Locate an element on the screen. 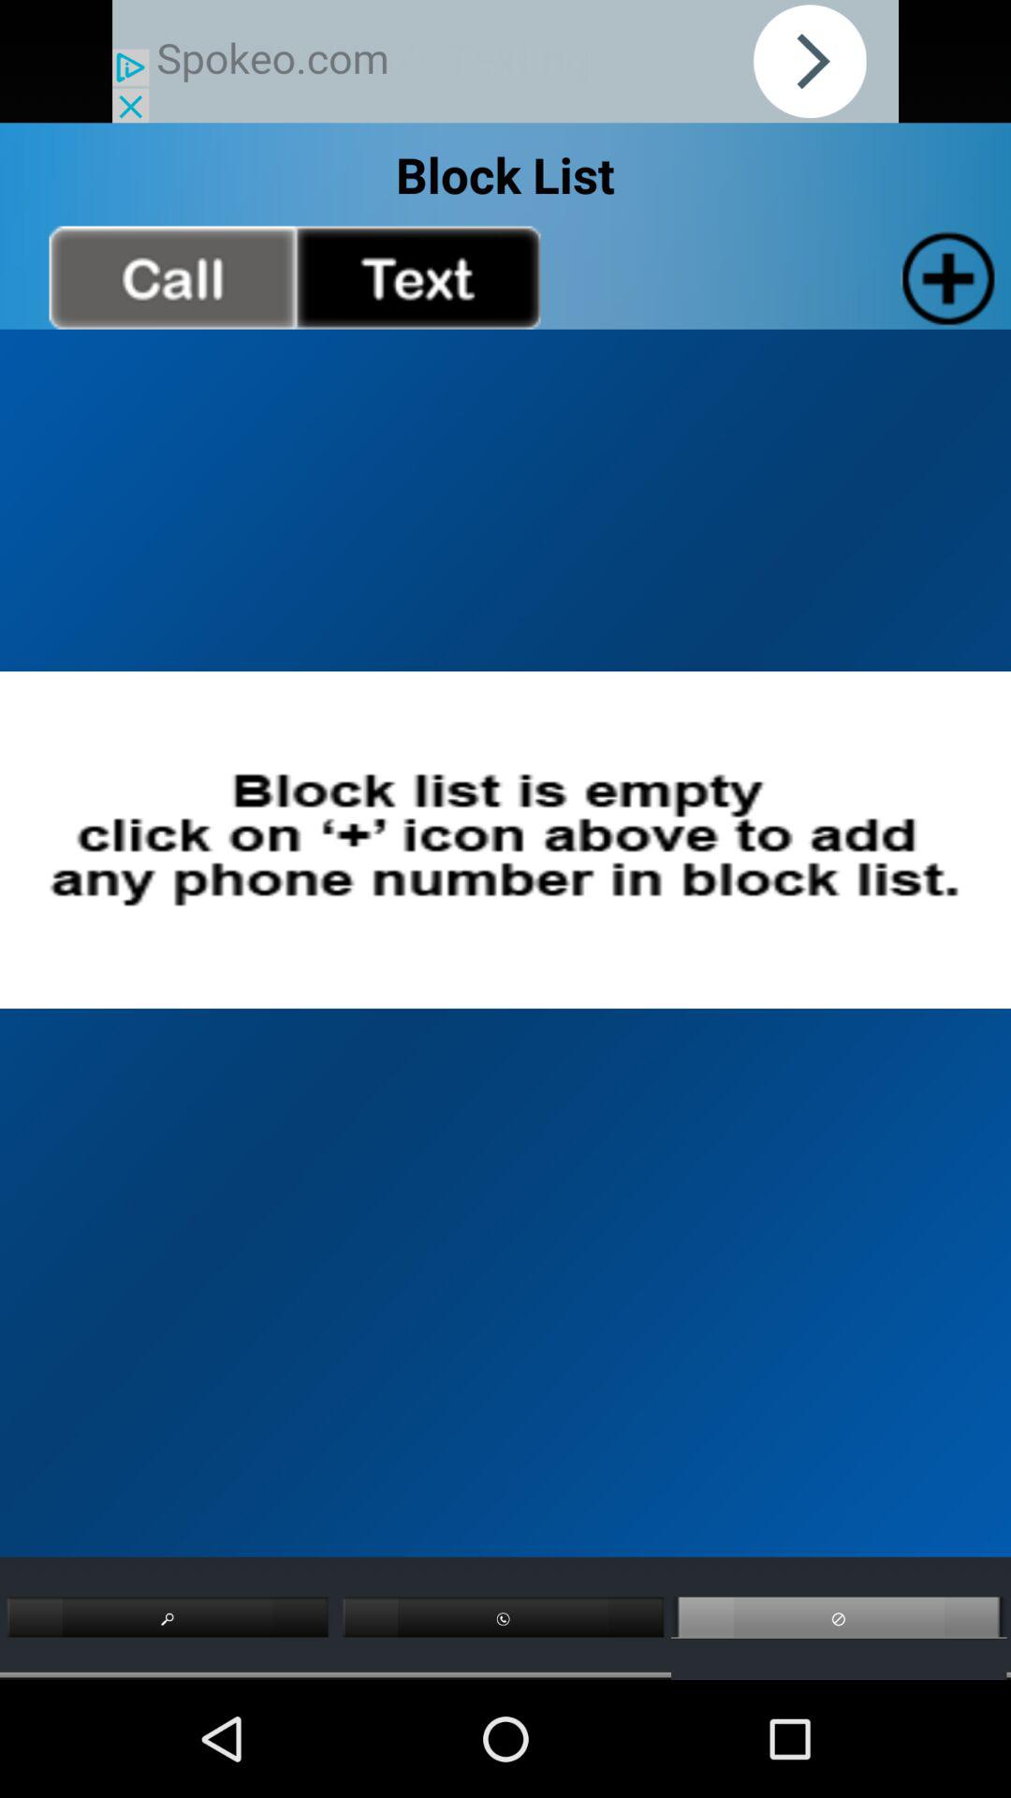 This screenshot has width=1011, height=1798. go to increase is located at coordinates (944, 277).